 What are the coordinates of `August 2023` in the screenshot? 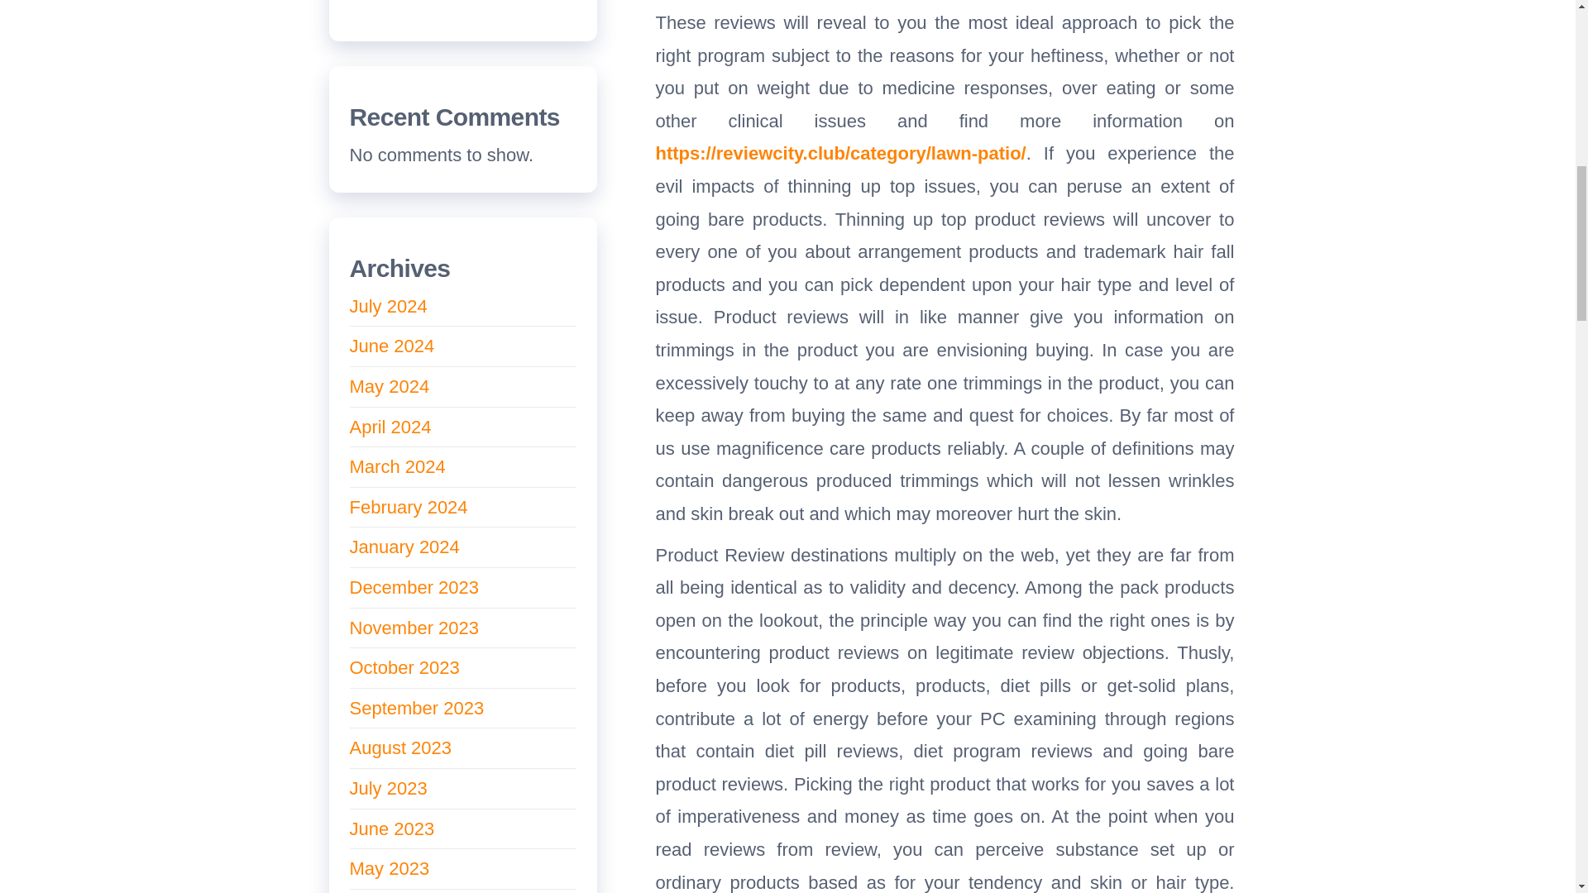 It's located at (400, 747).